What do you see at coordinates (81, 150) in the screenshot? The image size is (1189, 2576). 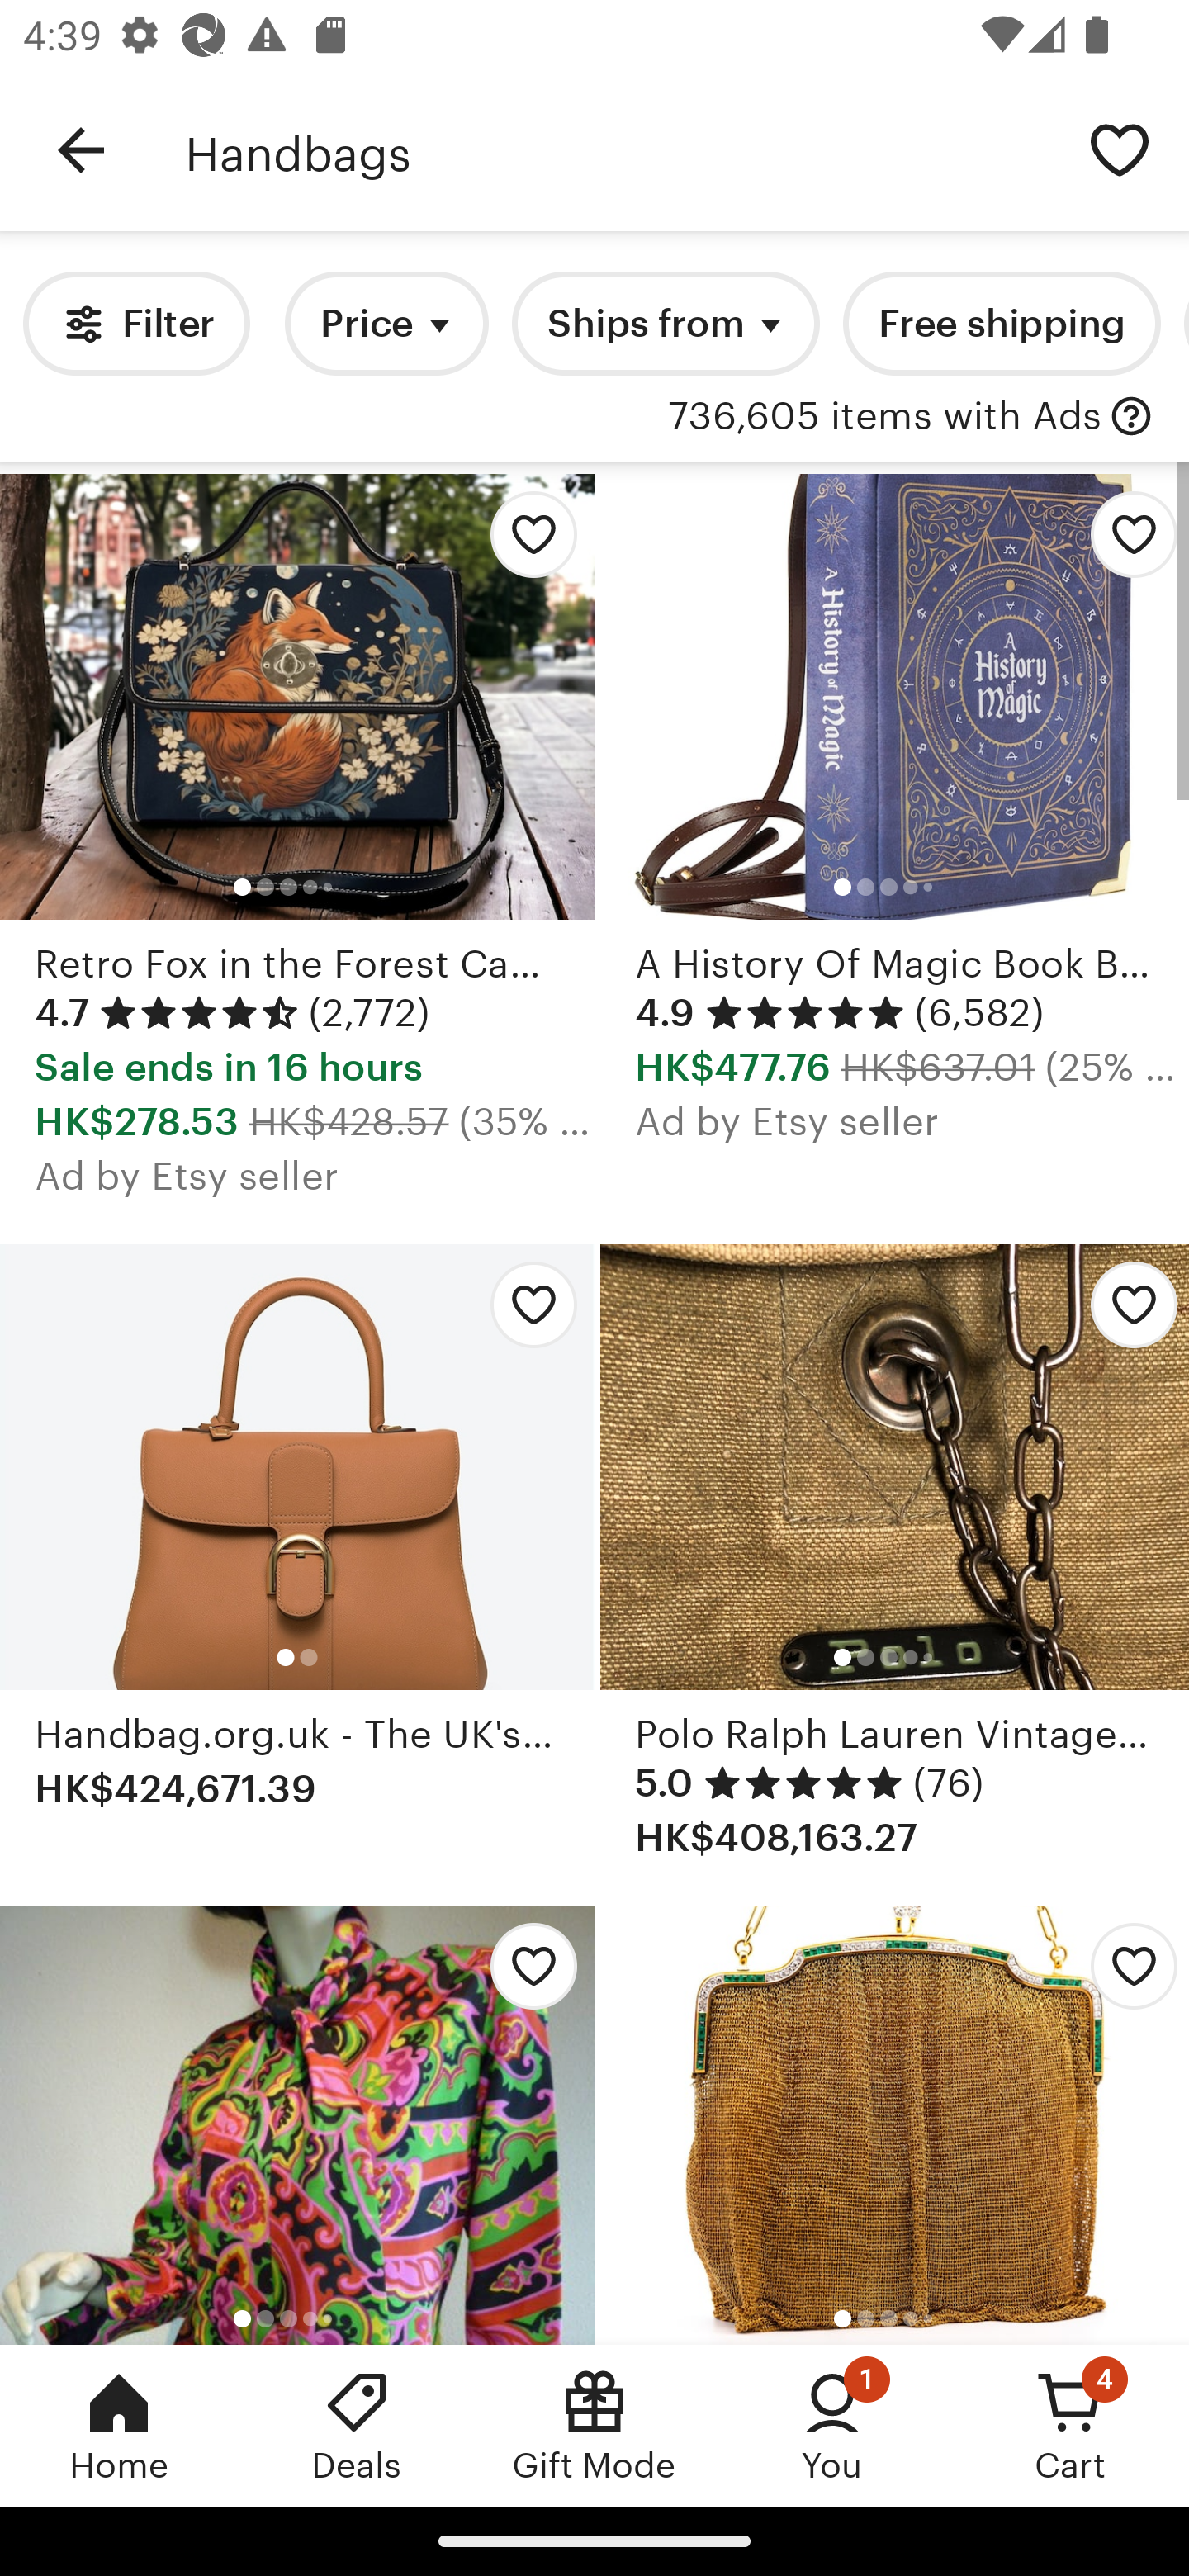 I see `Navigate up` at bounding box center [81, 150].